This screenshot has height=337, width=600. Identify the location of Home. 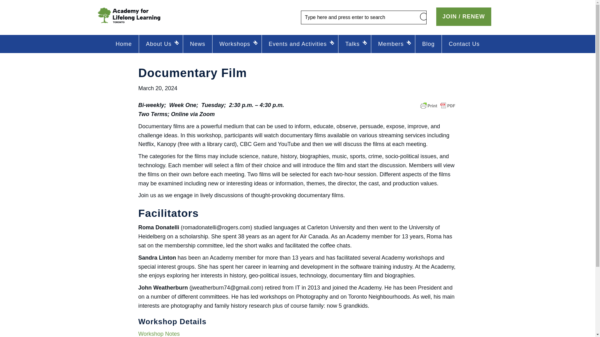
(123, 44).